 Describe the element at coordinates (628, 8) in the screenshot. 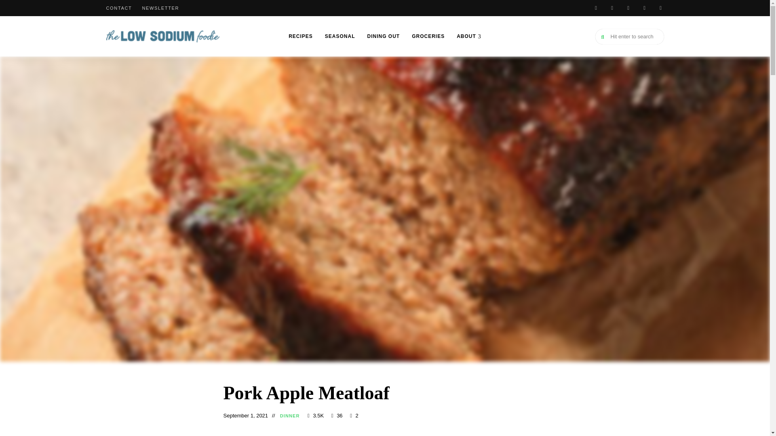

I see `youtube` at that location.